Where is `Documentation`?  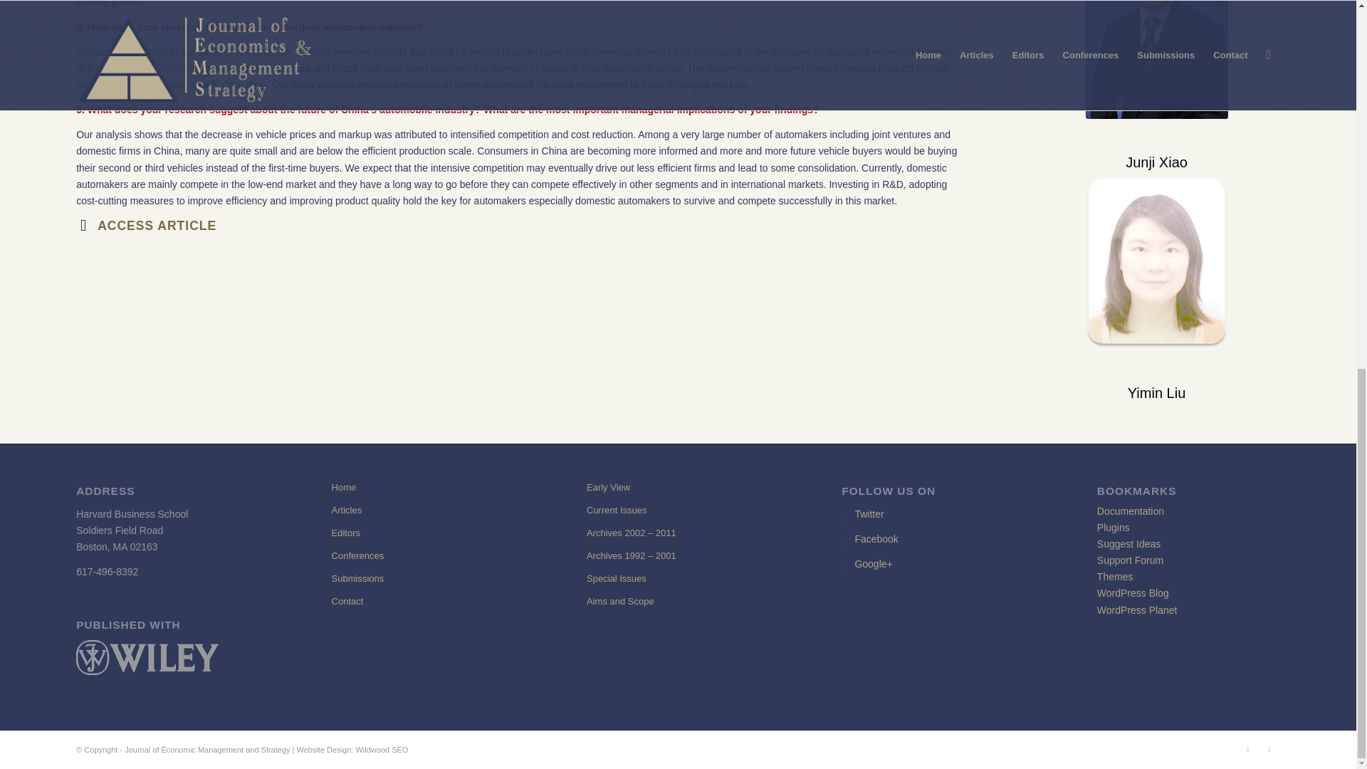 Documentation is located at coordinates (1131, 511).